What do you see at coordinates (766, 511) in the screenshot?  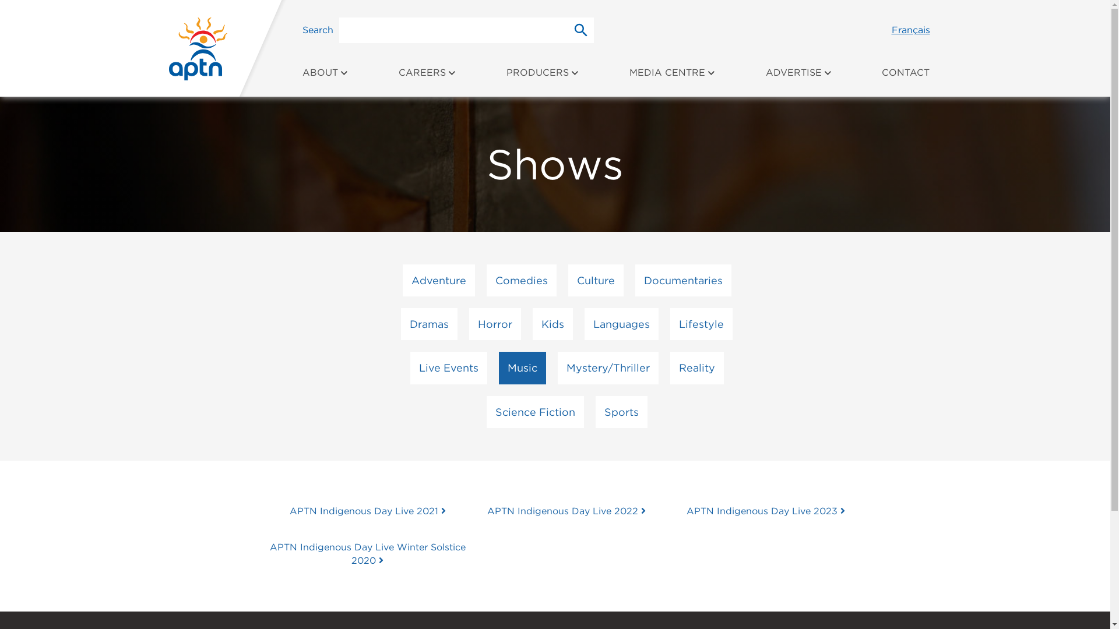 I see `APTN Indigenous Day Live 2023` at bounding box center [766, 511].